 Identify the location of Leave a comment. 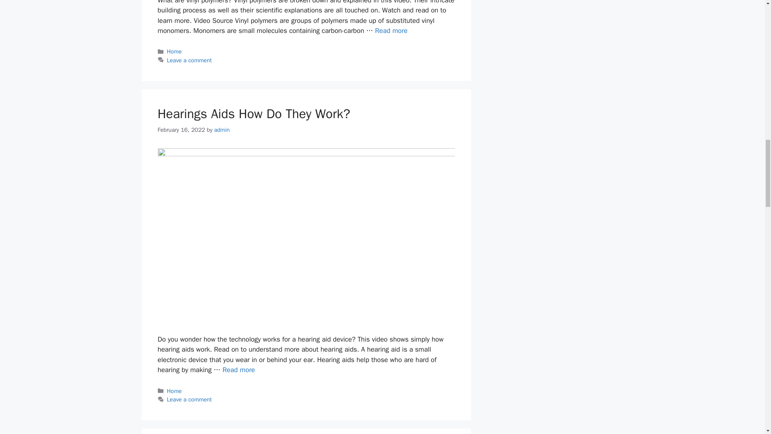
(190, 399).